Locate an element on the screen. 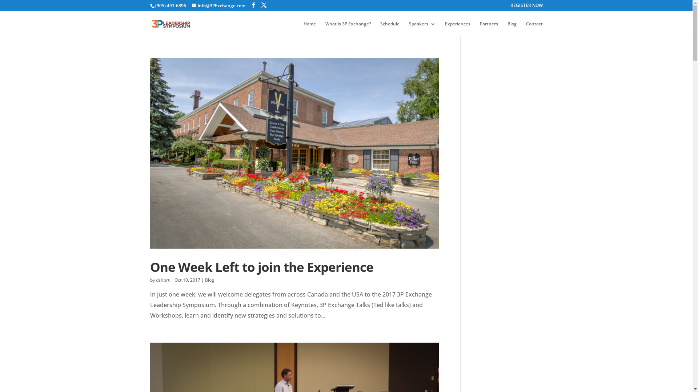 The width and height of the screenshot is (698, 392). Blog is located at coordinates (512, 29).